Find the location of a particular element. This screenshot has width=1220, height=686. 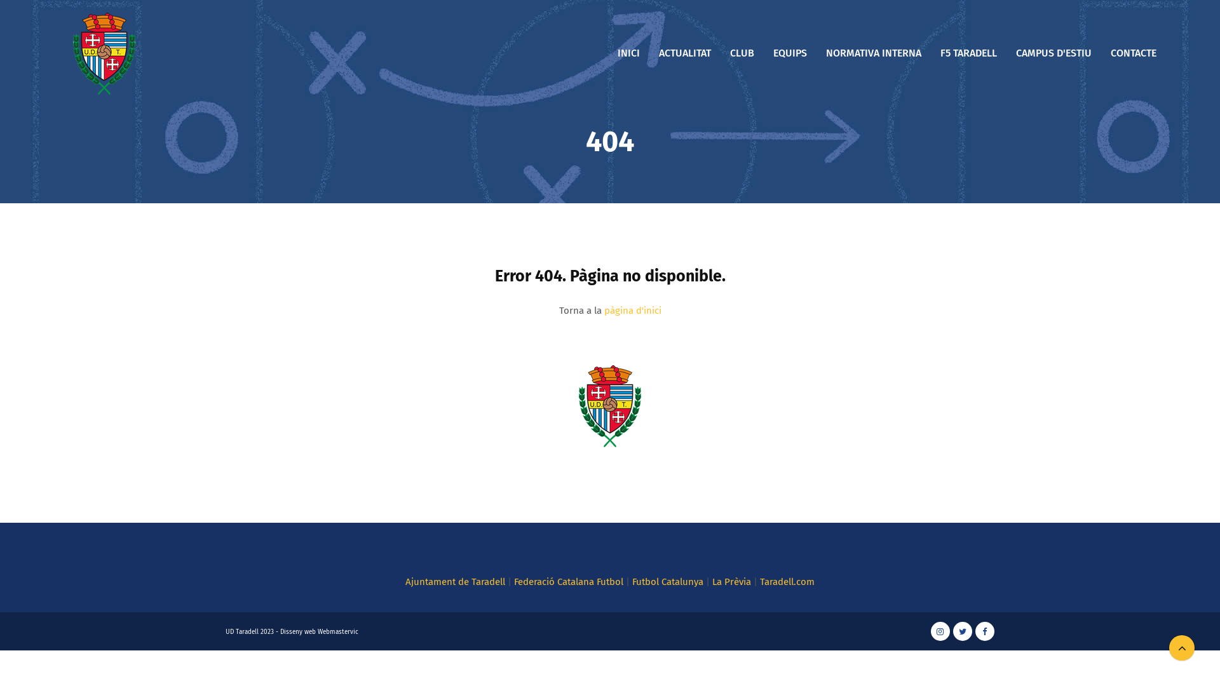

EQUIPS is located at coordinates (790, 53).